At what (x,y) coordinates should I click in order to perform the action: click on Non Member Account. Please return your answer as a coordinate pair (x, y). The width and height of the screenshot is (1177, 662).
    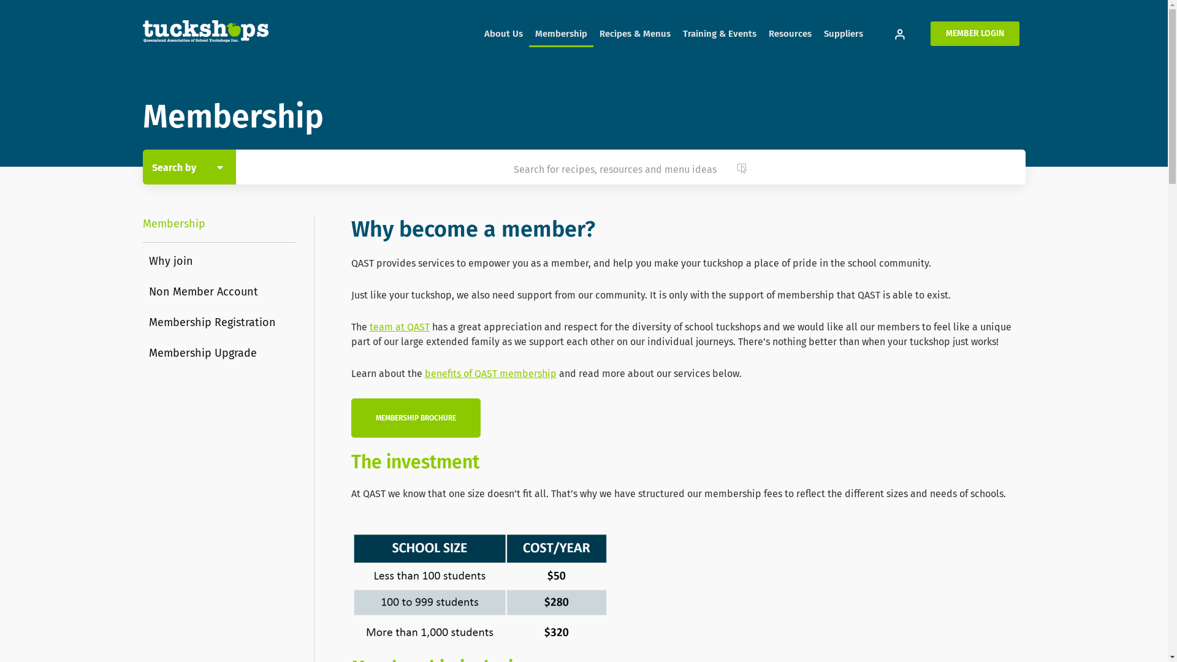
    Looking at the image, I should click on (203, 292).